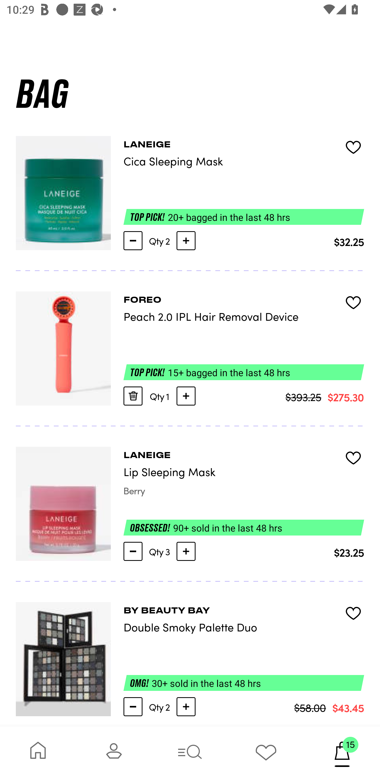 The image size is (380, 782). Describe the element at coordinates (342, 754) in the screenshot. I see `15` at that location.